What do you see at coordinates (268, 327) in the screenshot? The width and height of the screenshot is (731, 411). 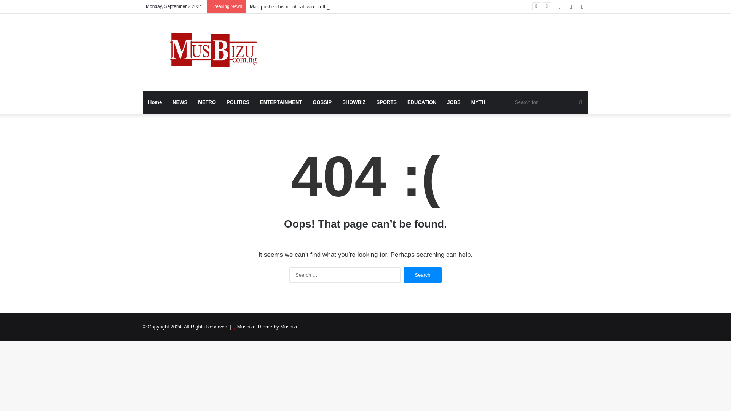 I see `Musbizu Theme by Musbizu` at bounding box center [268, 327].